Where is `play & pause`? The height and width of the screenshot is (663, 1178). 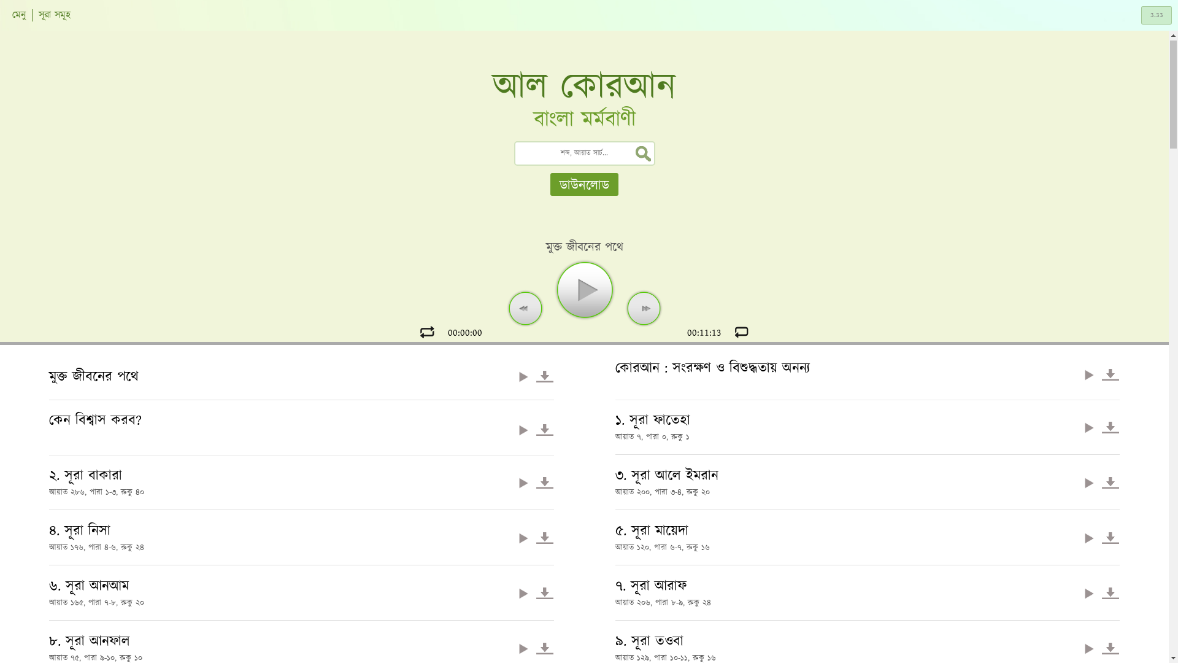 play & pause is located at coordinates (584, 290).